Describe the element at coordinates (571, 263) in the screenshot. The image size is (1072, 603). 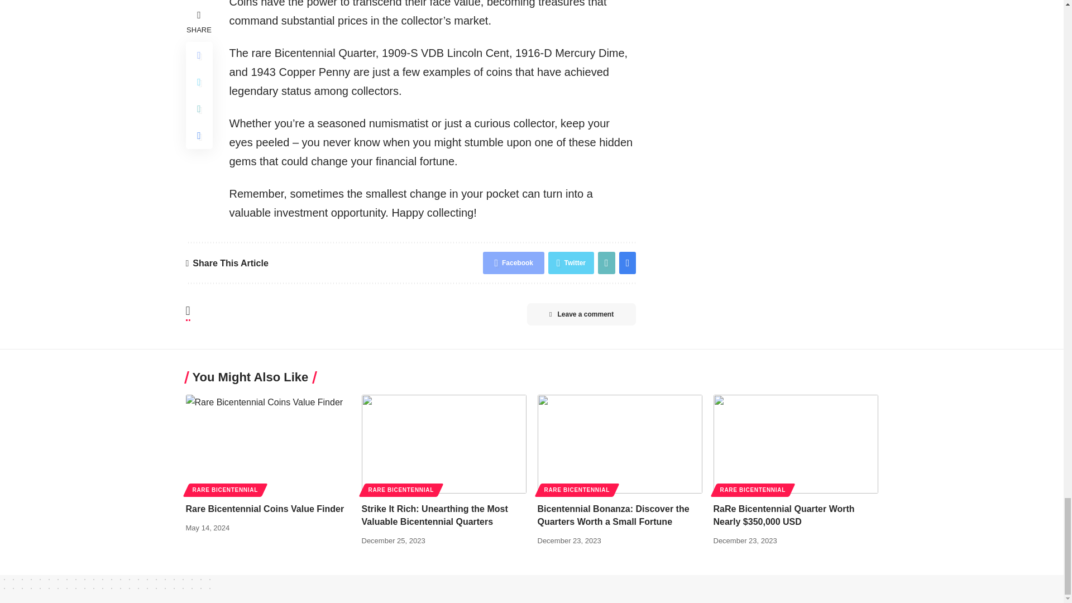
I see `Twitter` at that location.